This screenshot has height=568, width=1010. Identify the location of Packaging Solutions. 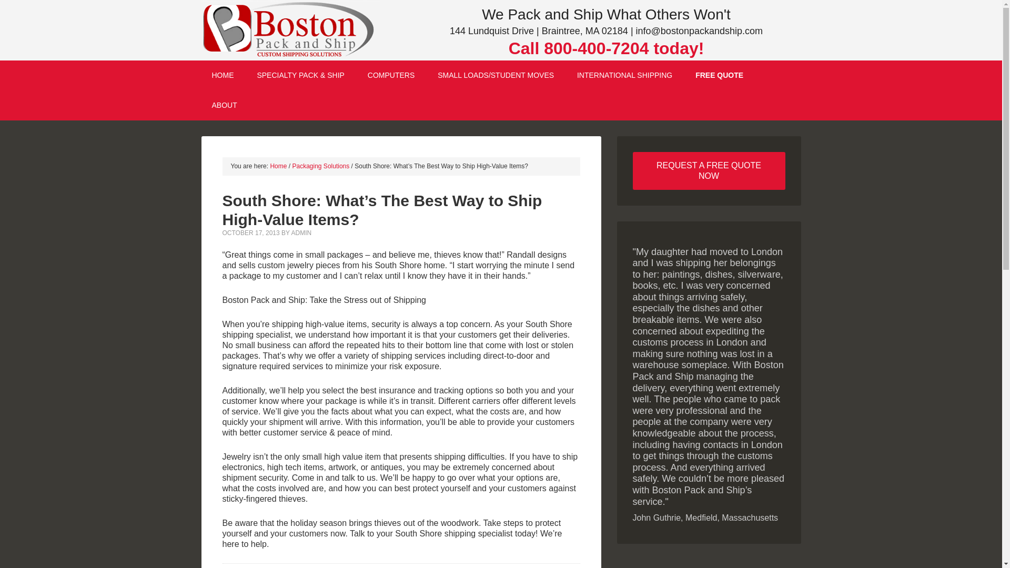
(321, 166).